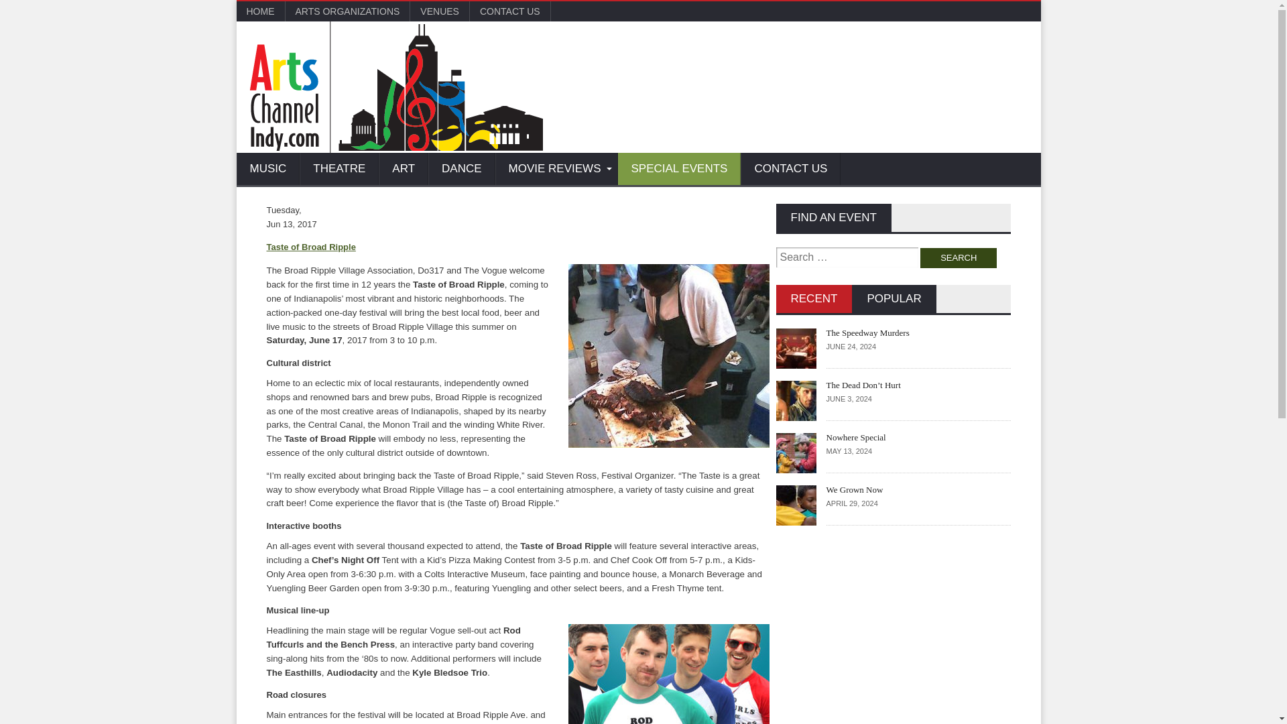 The image size is (1287, 724). What do you see at coordinates (260, 11) in the screenshot?
I see `HOME` at bounding box center [260, 11].